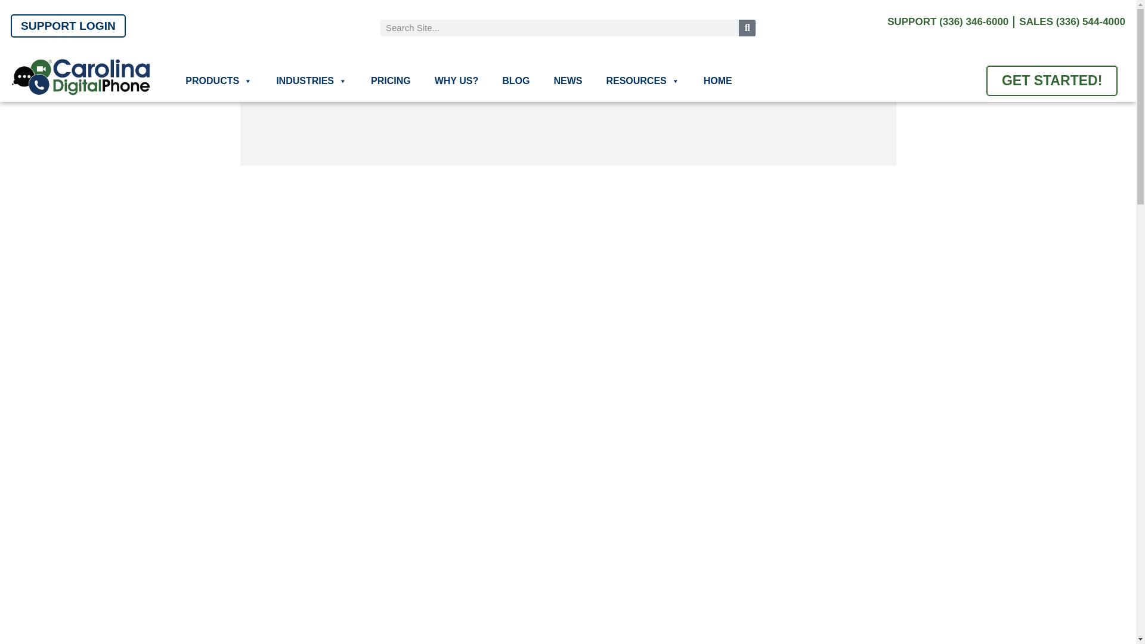 Image resolution: width=1145 pixels, height=644 pixels. What do you see at coordinates (515, 81) in the screenshot?
I see `BLOG` at bounding box center [515, 81].